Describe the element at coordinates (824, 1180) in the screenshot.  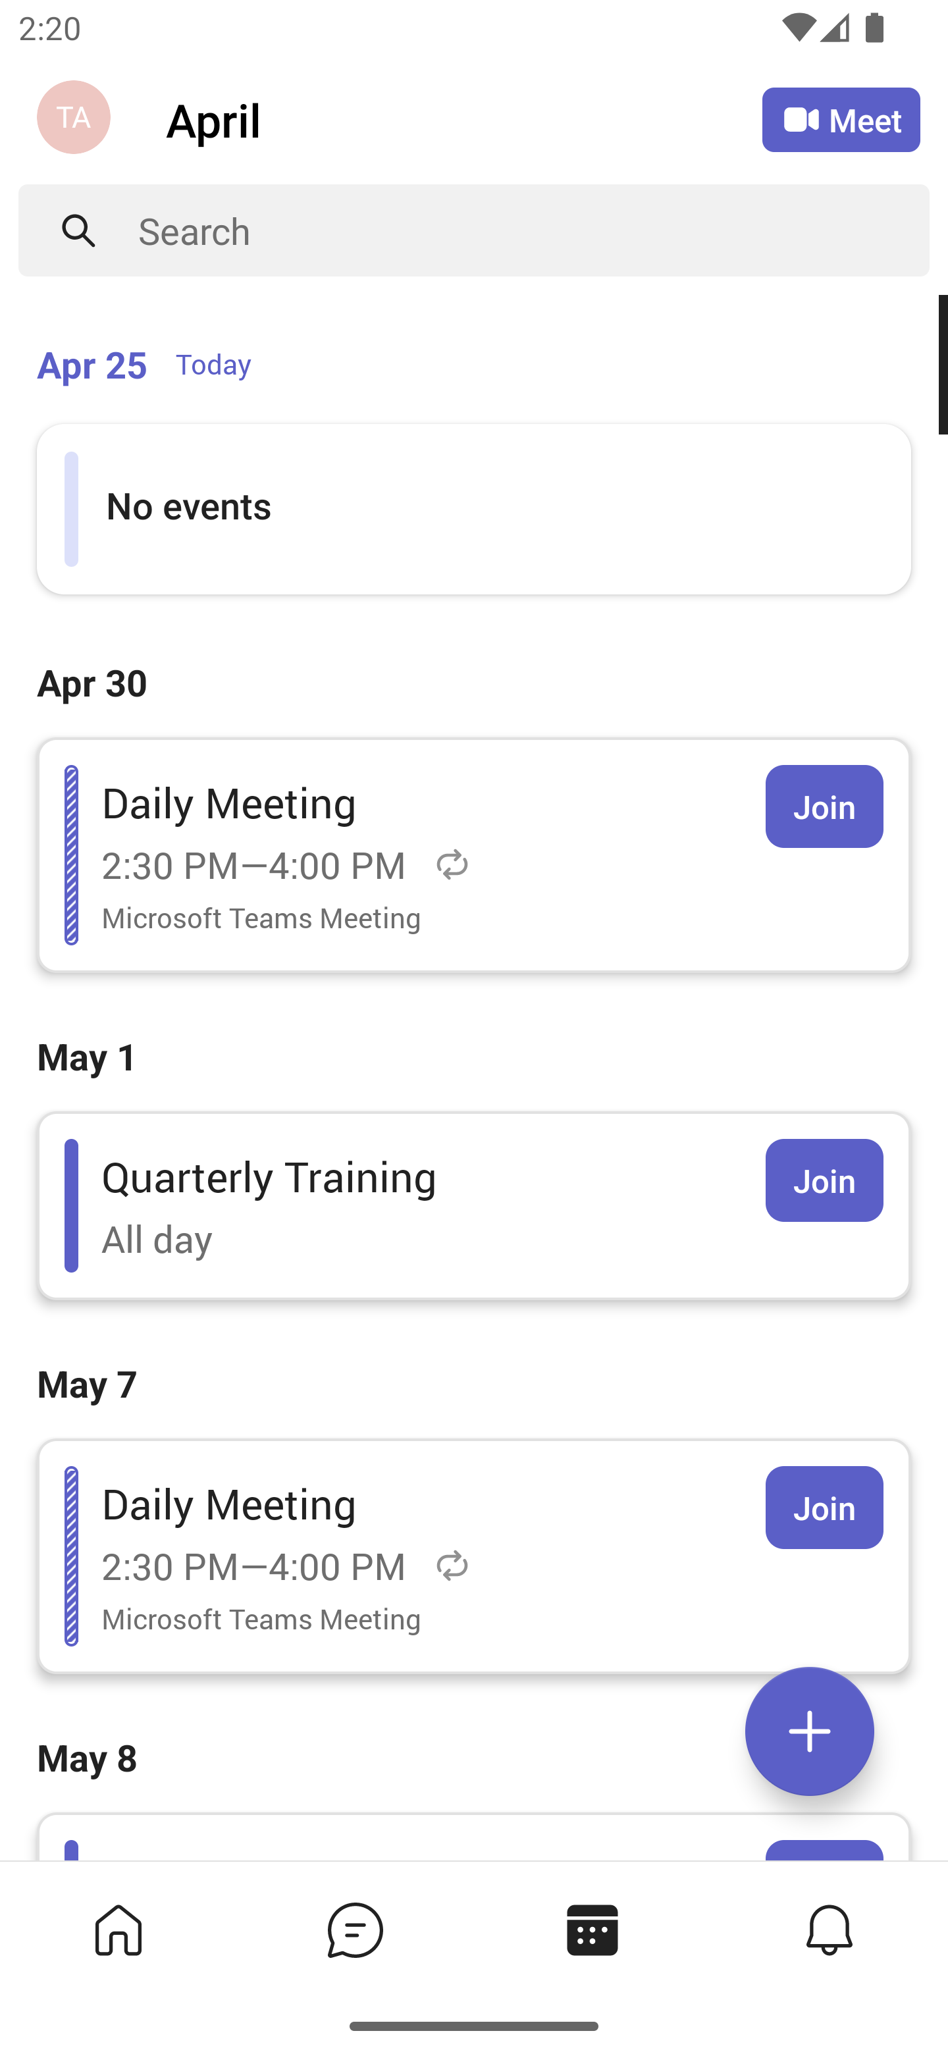
I see `Join` at that location.